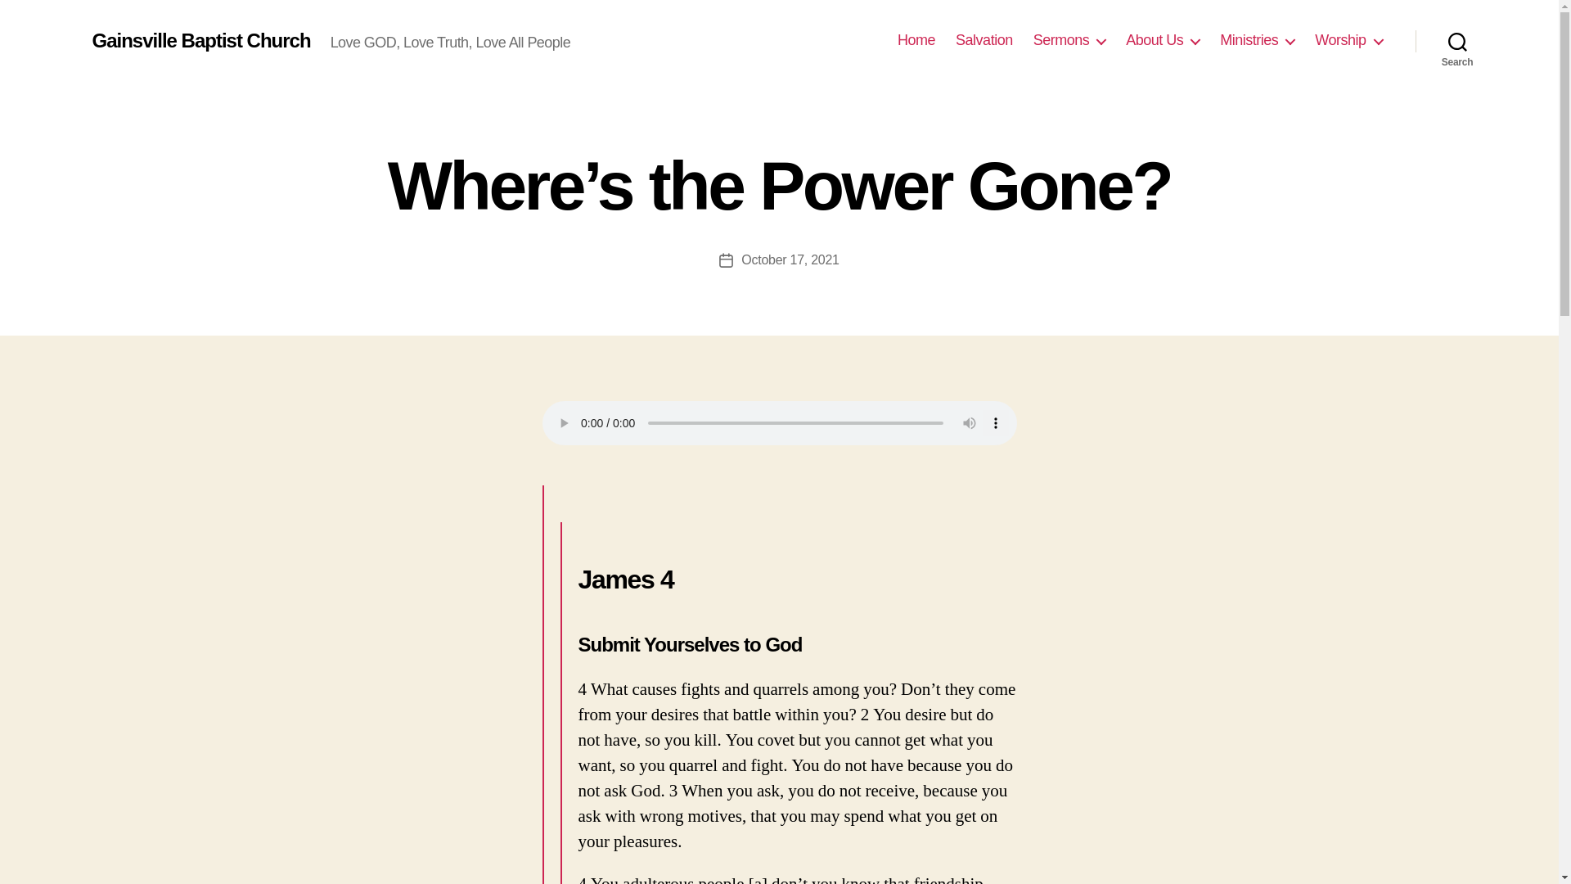 The width and height of the screenshot is (1571, 884). Describe the element at coordinates (916, 40) in the screenshot. I see `Home` at that location.